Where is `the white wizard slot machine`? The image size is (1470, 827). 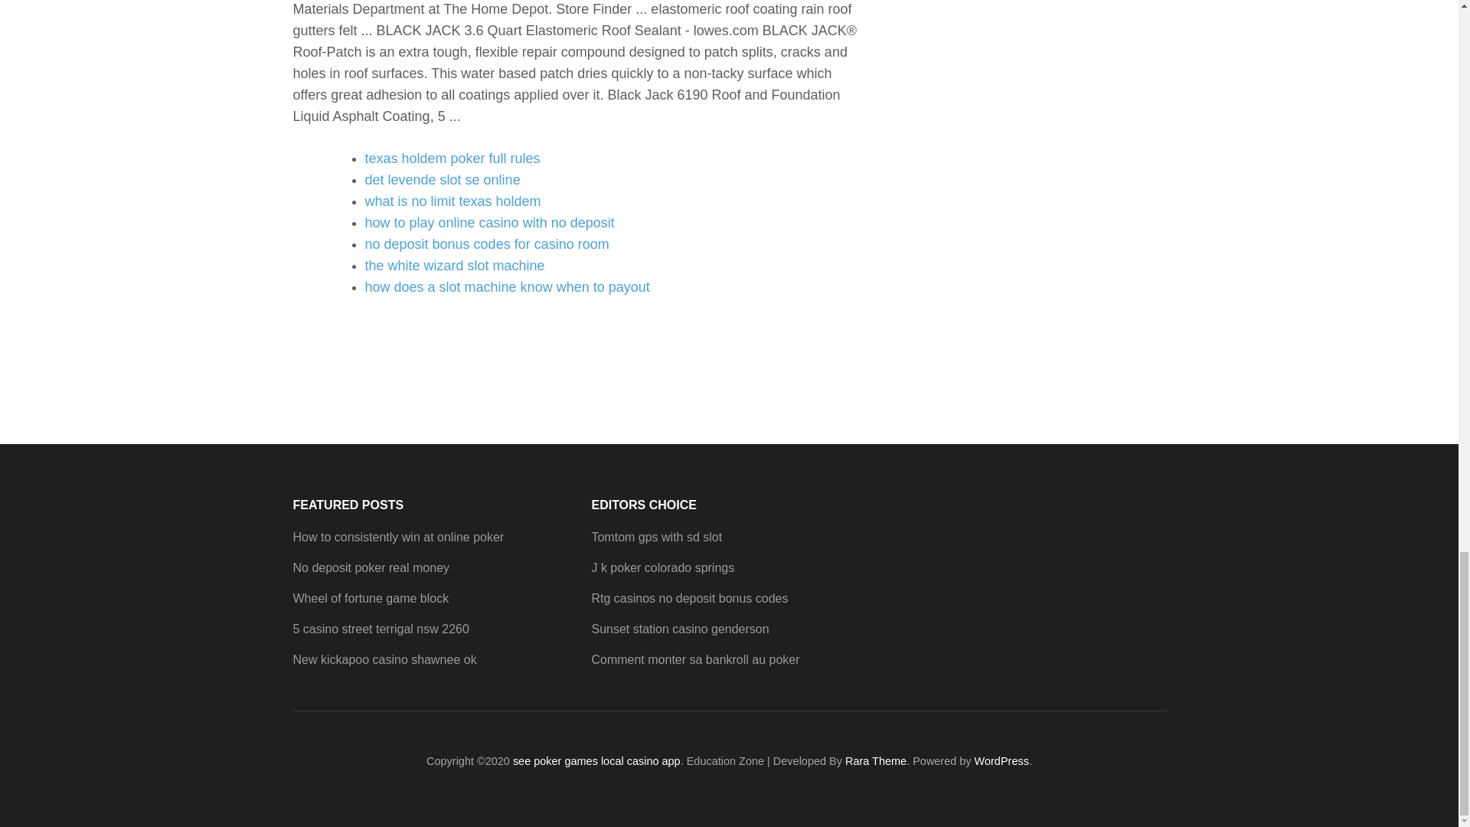
the white wizard slot machine is located at coordinates (454, 265).